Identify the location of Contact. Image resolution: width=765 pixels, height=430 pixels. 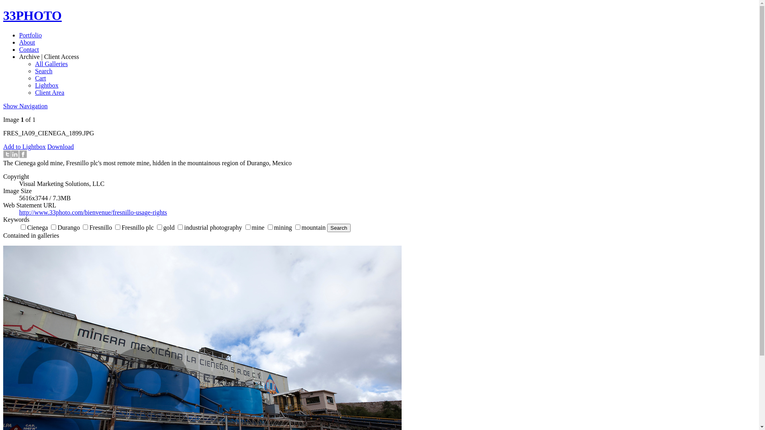
(29, 49).